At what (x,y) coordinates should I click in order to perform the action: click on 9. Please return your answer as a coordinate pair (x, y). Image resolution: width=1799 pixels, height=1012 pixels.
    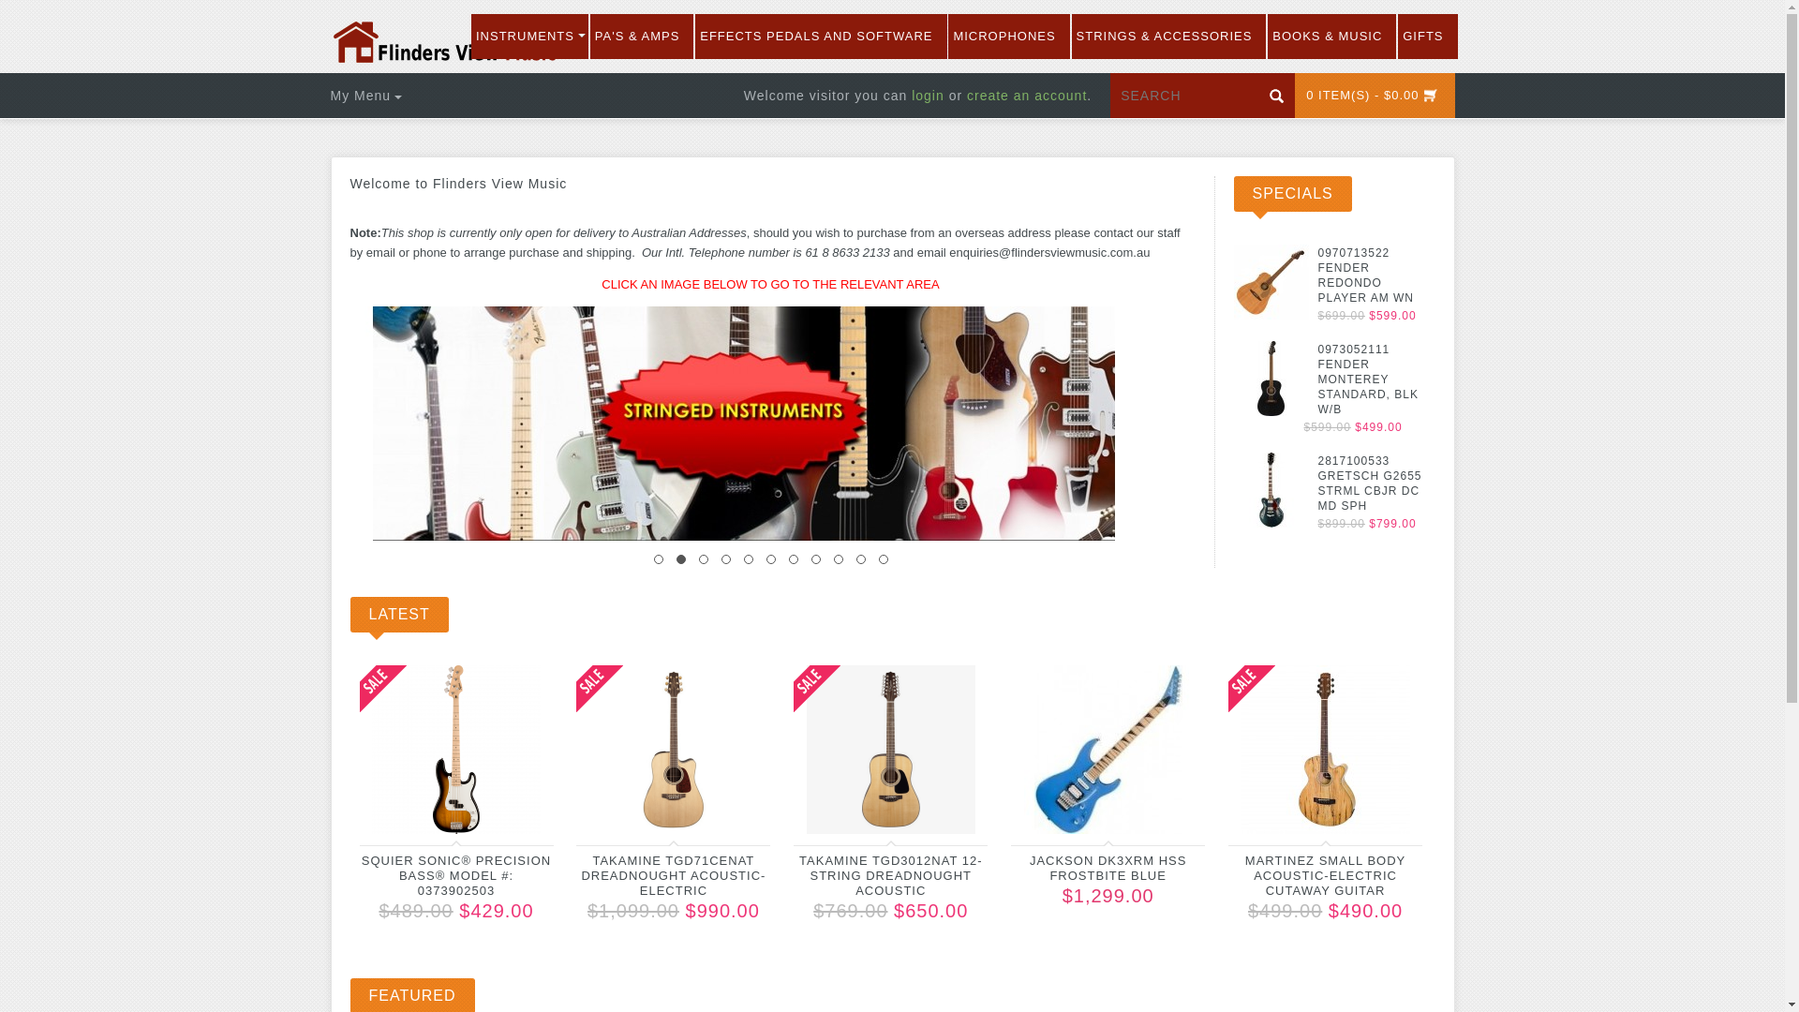
    Looking at the image, I should click on (839, 559).